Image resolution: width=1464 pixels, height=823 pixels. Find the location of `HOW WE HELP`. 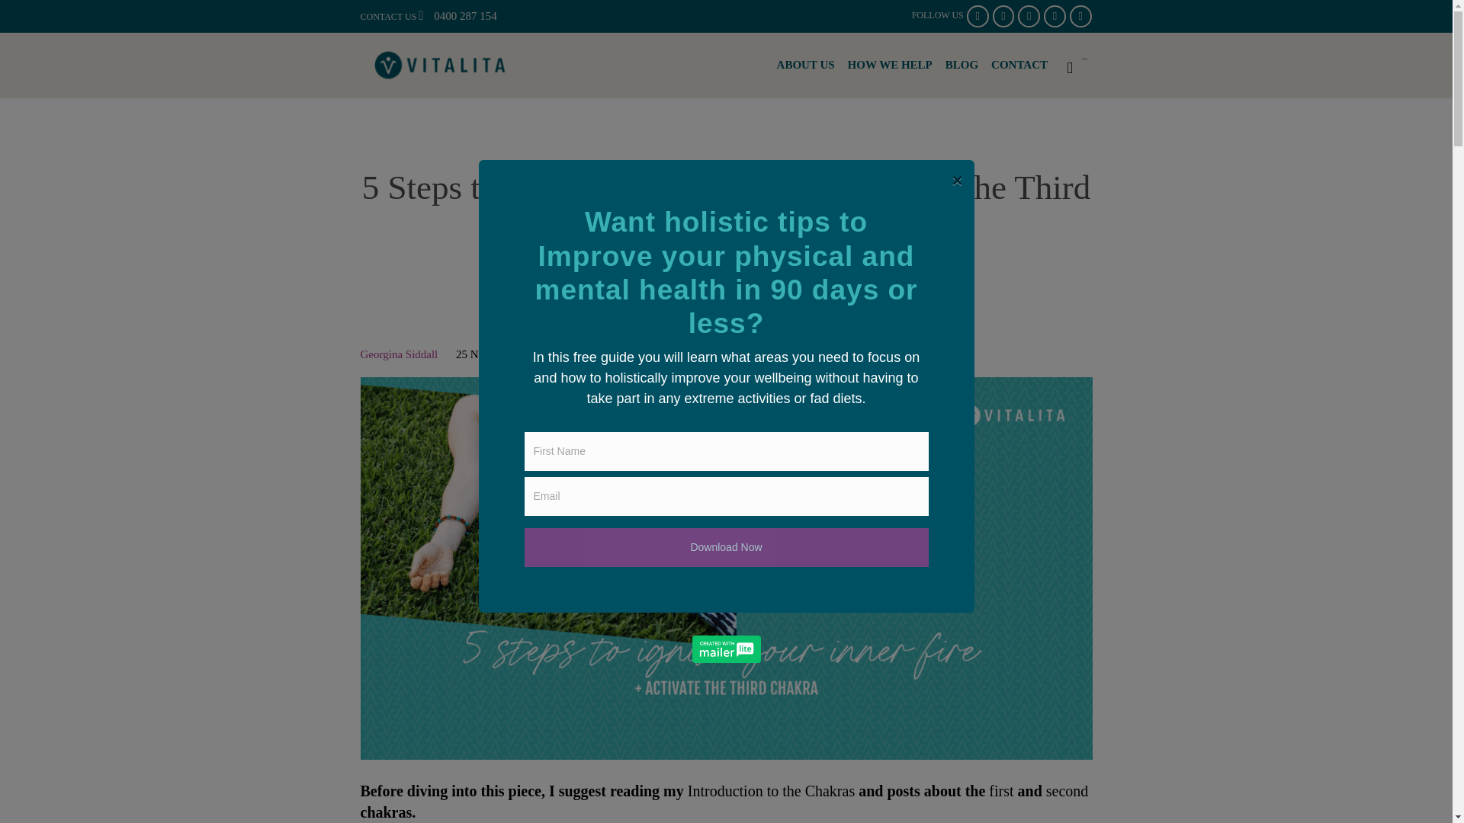

HOW WE HELP is located at coordinates (889, 66).